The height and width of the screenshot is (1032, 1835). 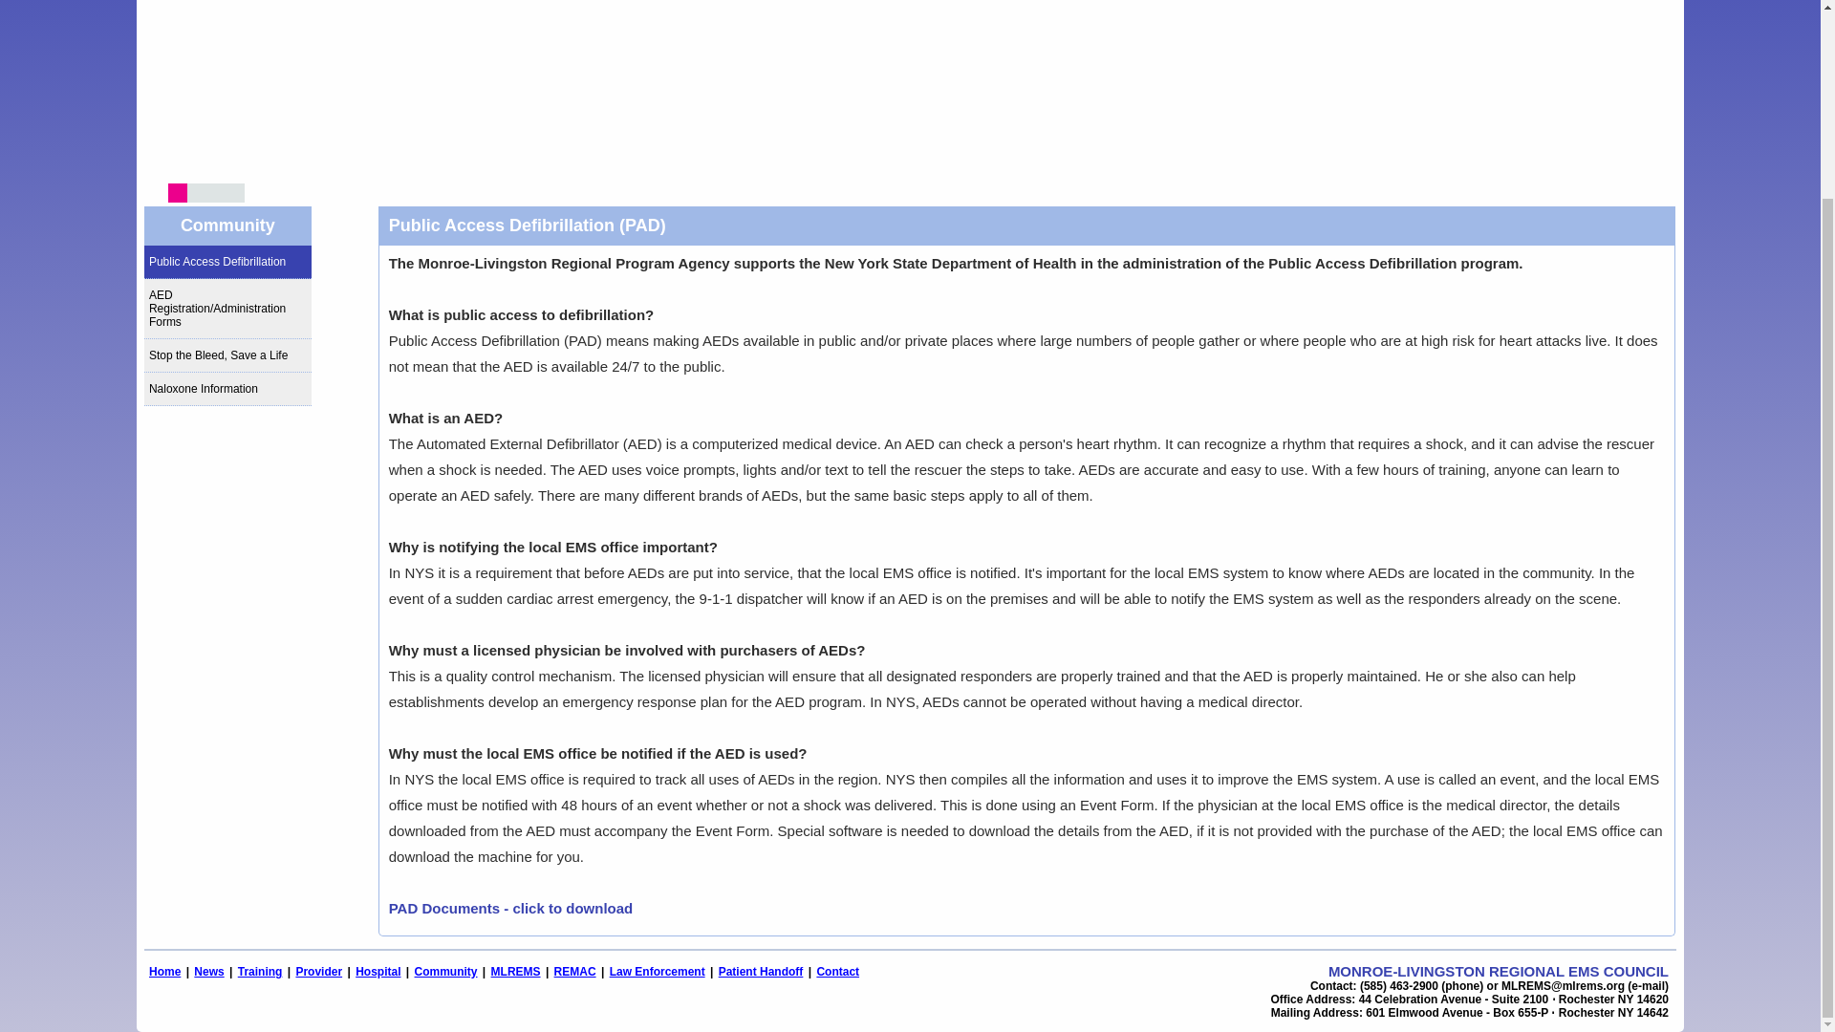 I want to click on REMAC, so click(x=575, y=971).